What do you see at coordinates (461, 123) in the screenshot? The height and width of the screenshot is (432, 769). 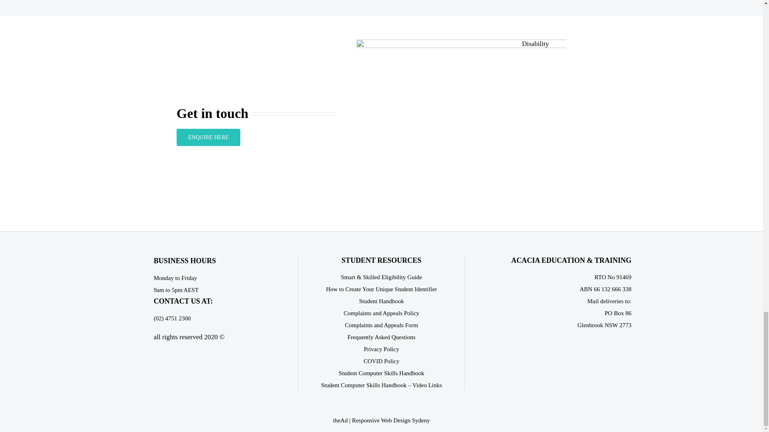 I see `Disability` at bounding box center [461, 123].